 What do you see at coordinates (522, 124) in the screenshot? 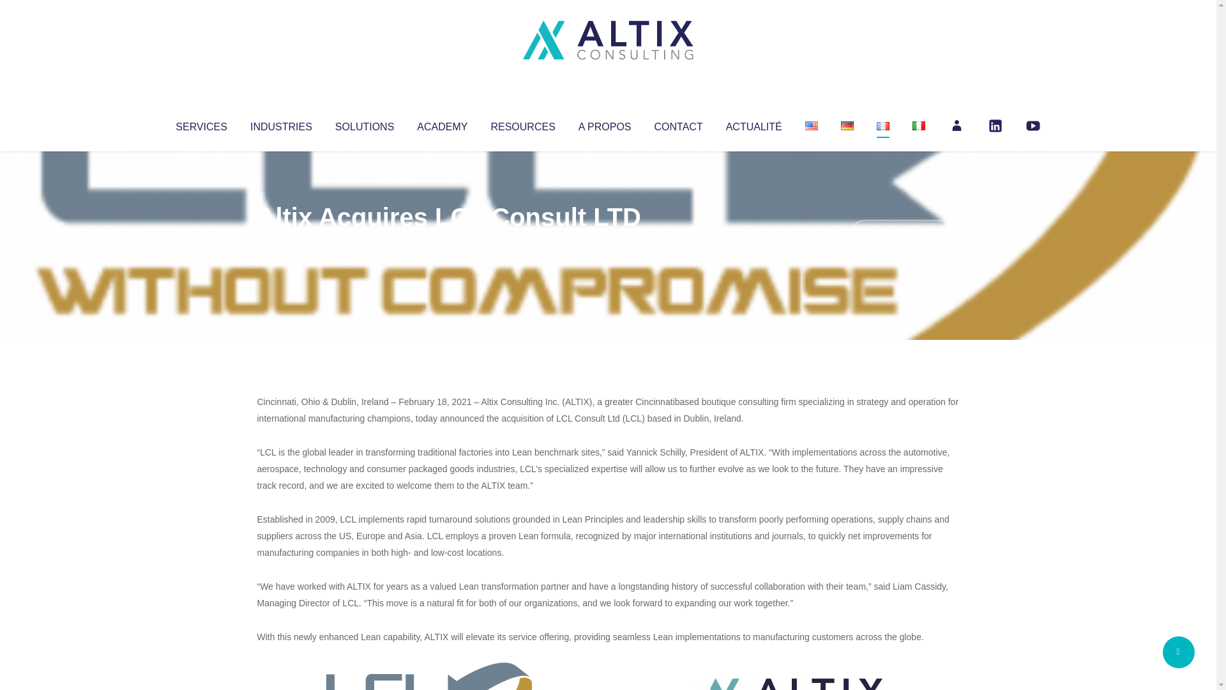
I see `RESOURCES` at bounding box center [522, 124].